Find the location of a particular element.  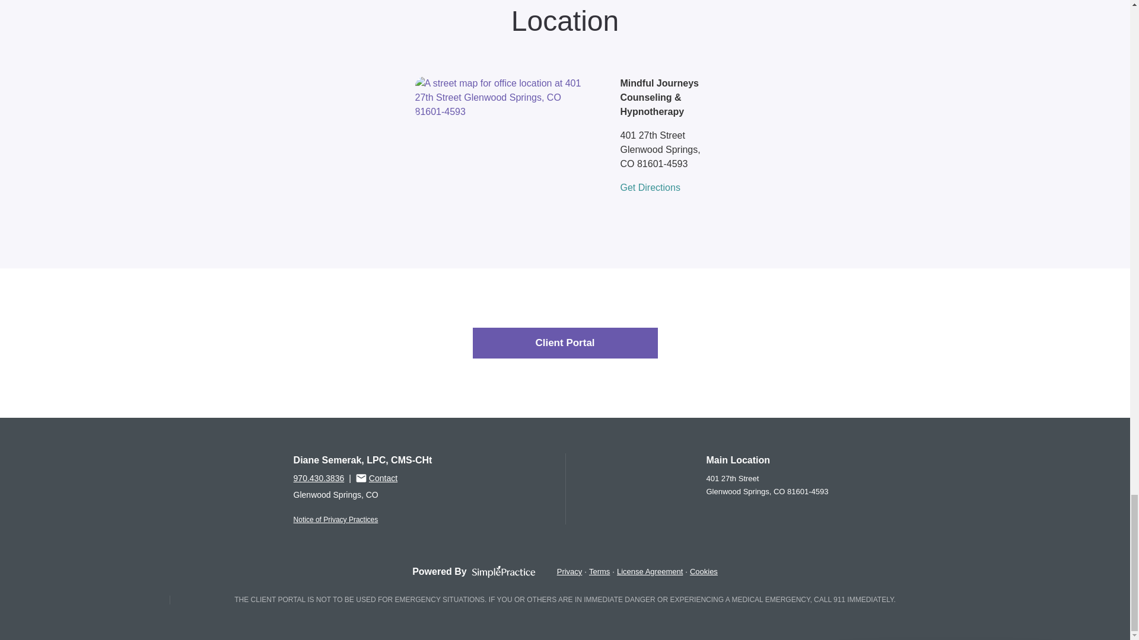

Contact is located at coordinates (376, 478).